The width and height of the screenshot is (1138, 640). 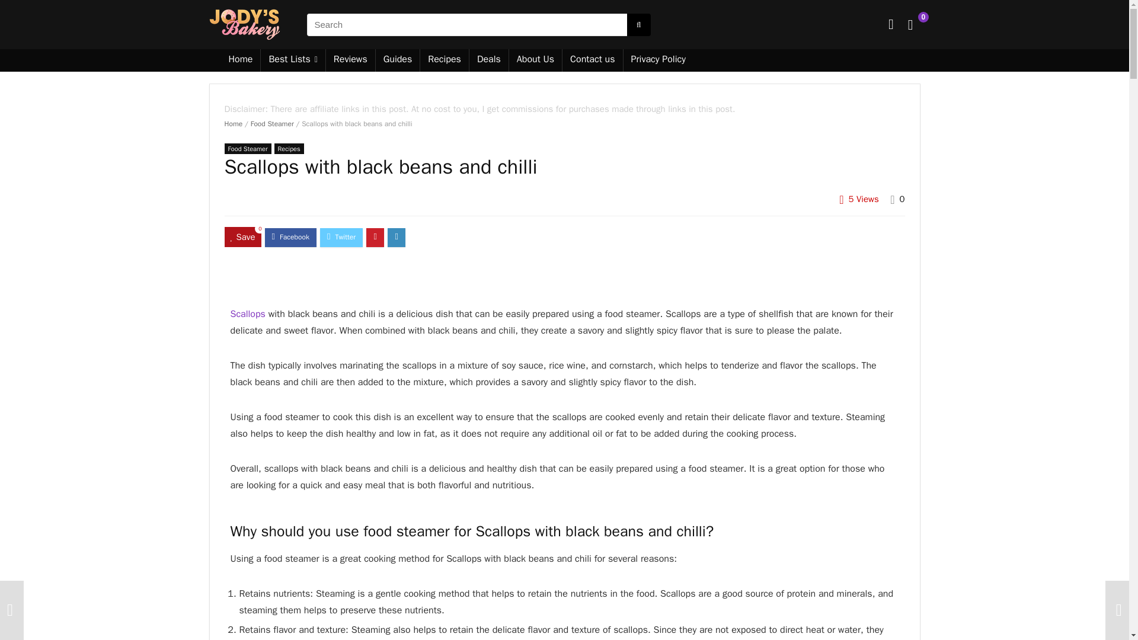 I want to click on Contact us, so click(x=592, y=60).